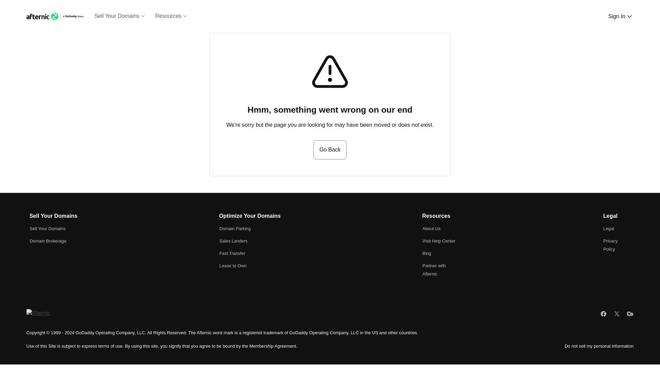  Describe the element at coordinates (47, 228) in the screenshot. I see `Sell Your Domains` at that location.